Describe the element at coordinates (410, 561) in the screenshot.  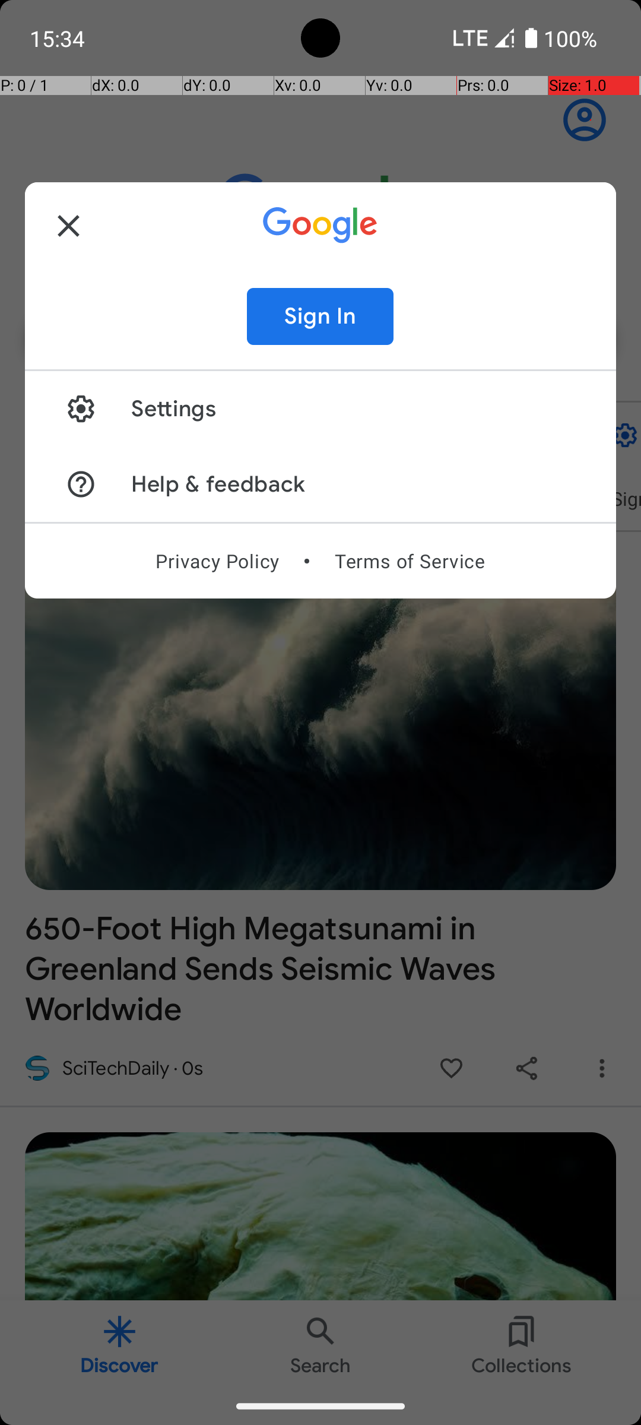
I see `Terms of Service` at that location.